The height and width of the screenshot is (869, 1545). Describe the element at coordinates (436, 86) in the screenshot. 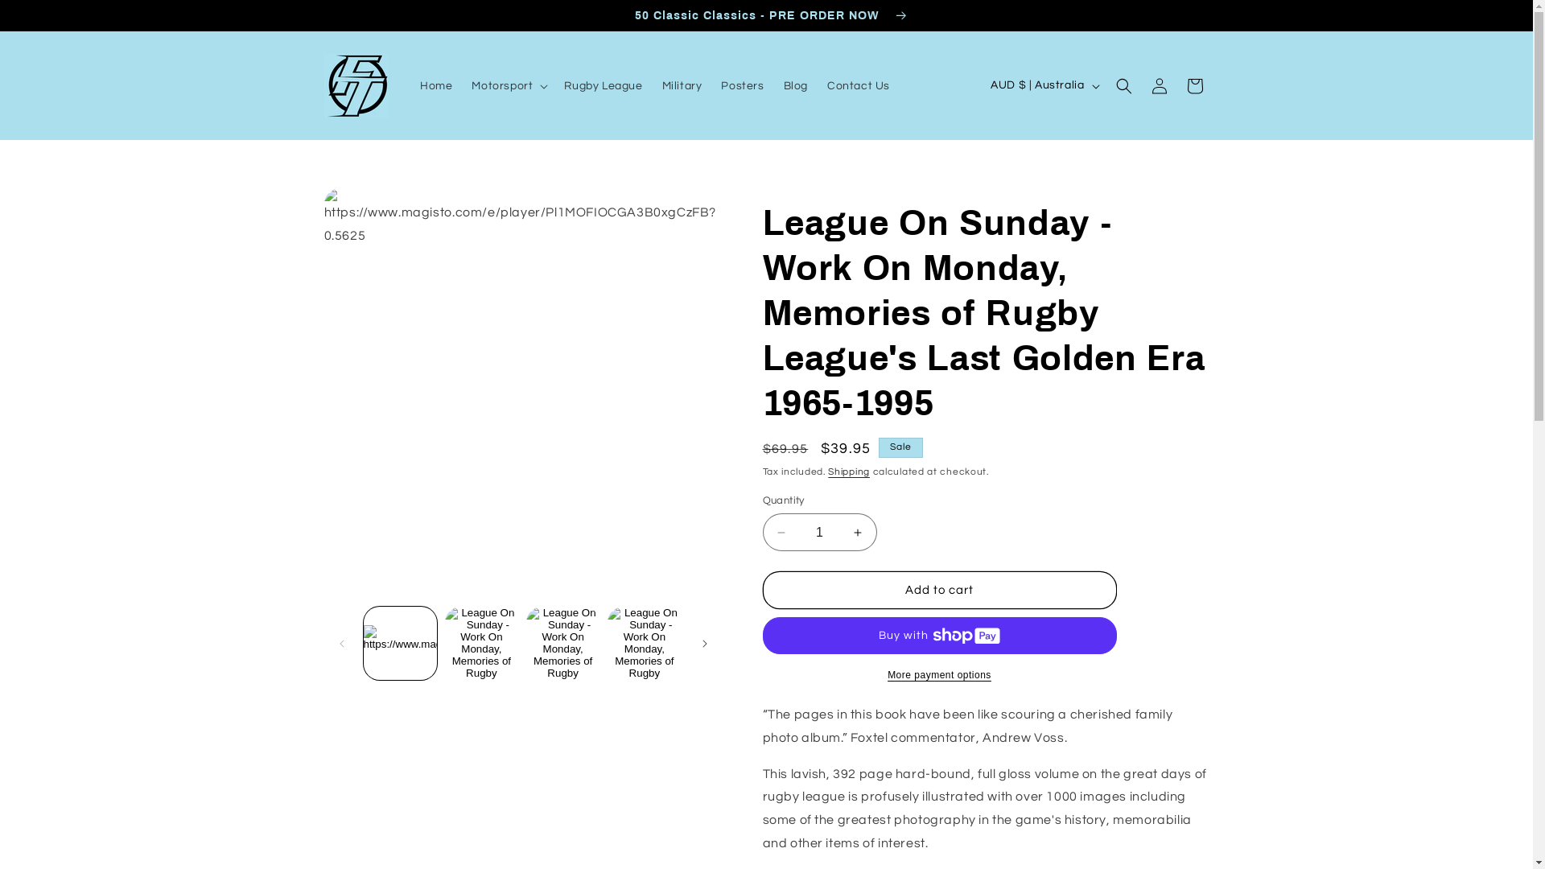

I see `Home` at that location.